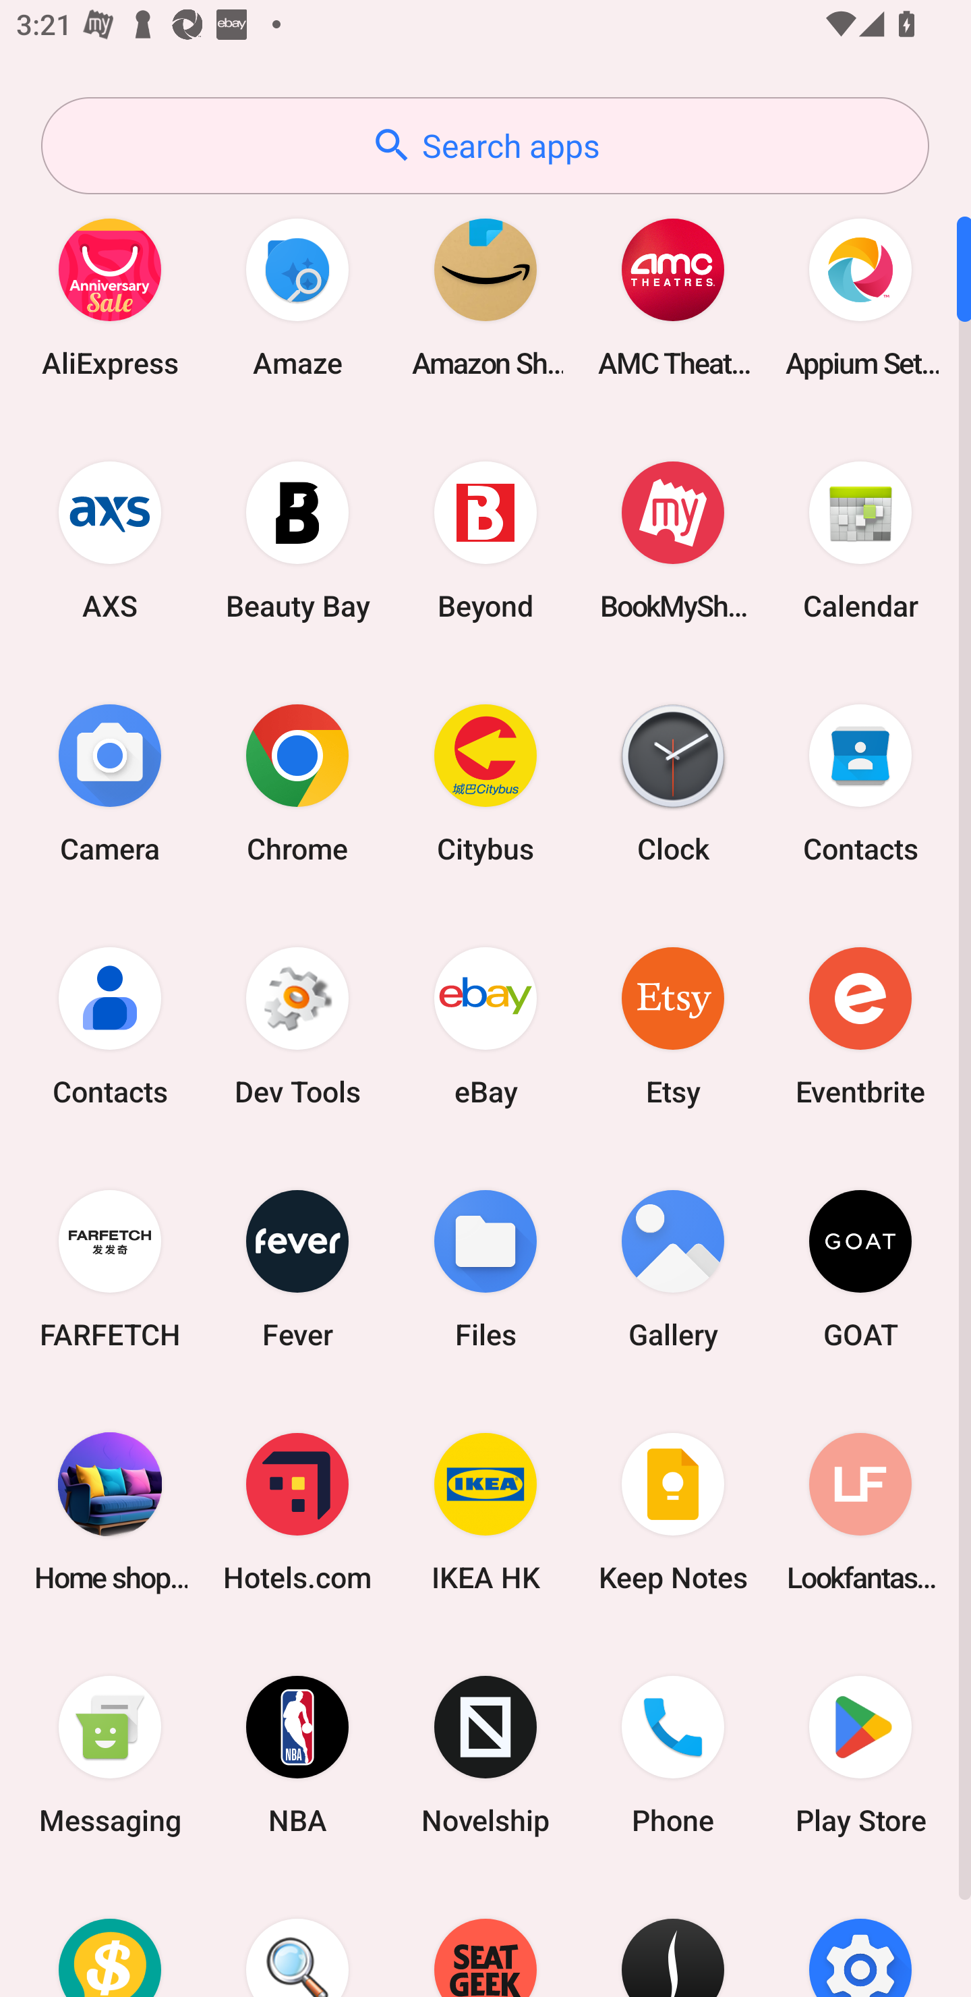 The image size is (971, 1997). I want to click on Etsy, so click(673, 1025).